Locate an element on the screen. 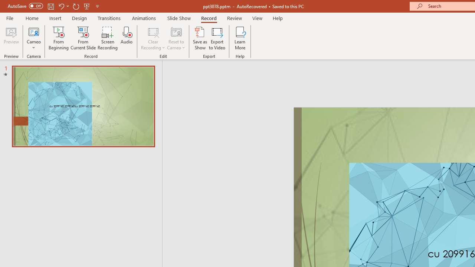 The image size is (475, 267). File Tab is located at coordinates (10, 18).